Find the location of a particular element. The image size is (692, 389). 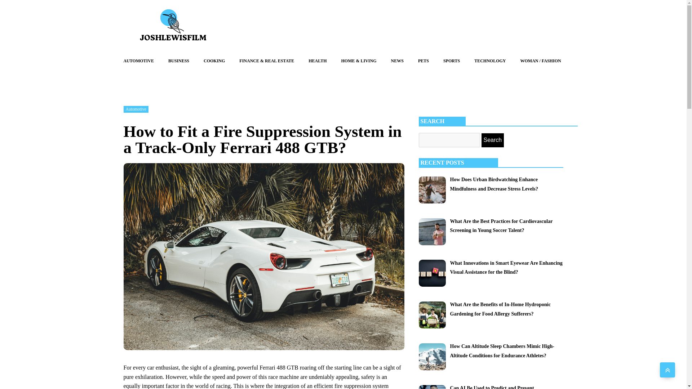

COOKING is located at coordinates (214, 61).